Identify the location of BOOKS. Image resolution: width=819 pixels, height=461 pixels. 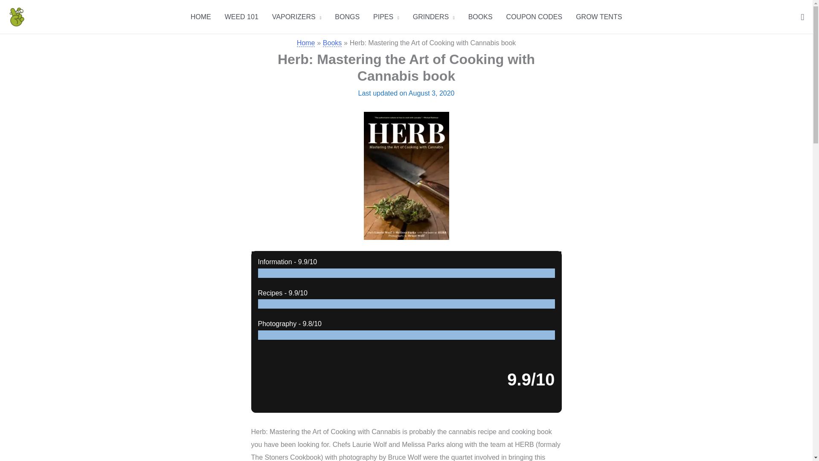
(480, 16).